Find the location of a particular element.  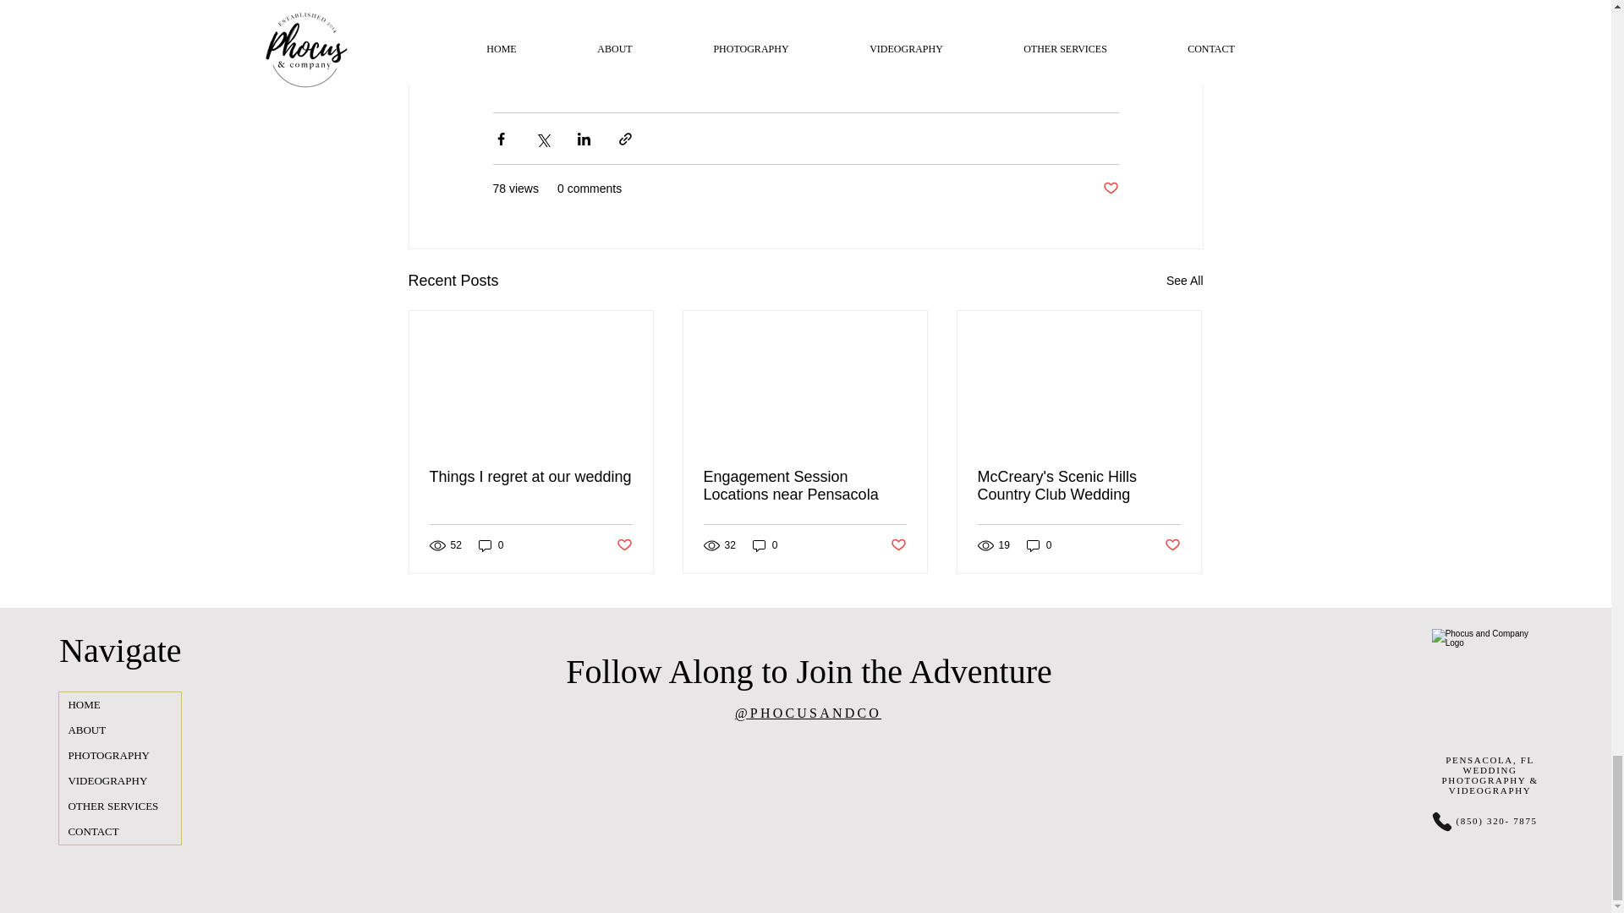

McCreary's Scenic Hills Country Club Wedding is located at coordinates (1078, 486).